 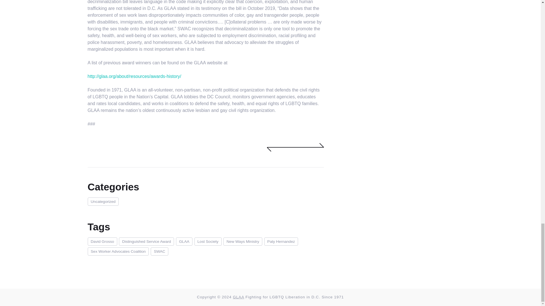 What do you see at coordinates (160, 251) in the screenshot?
I see `SWAC` at bounding box center [160, 251].